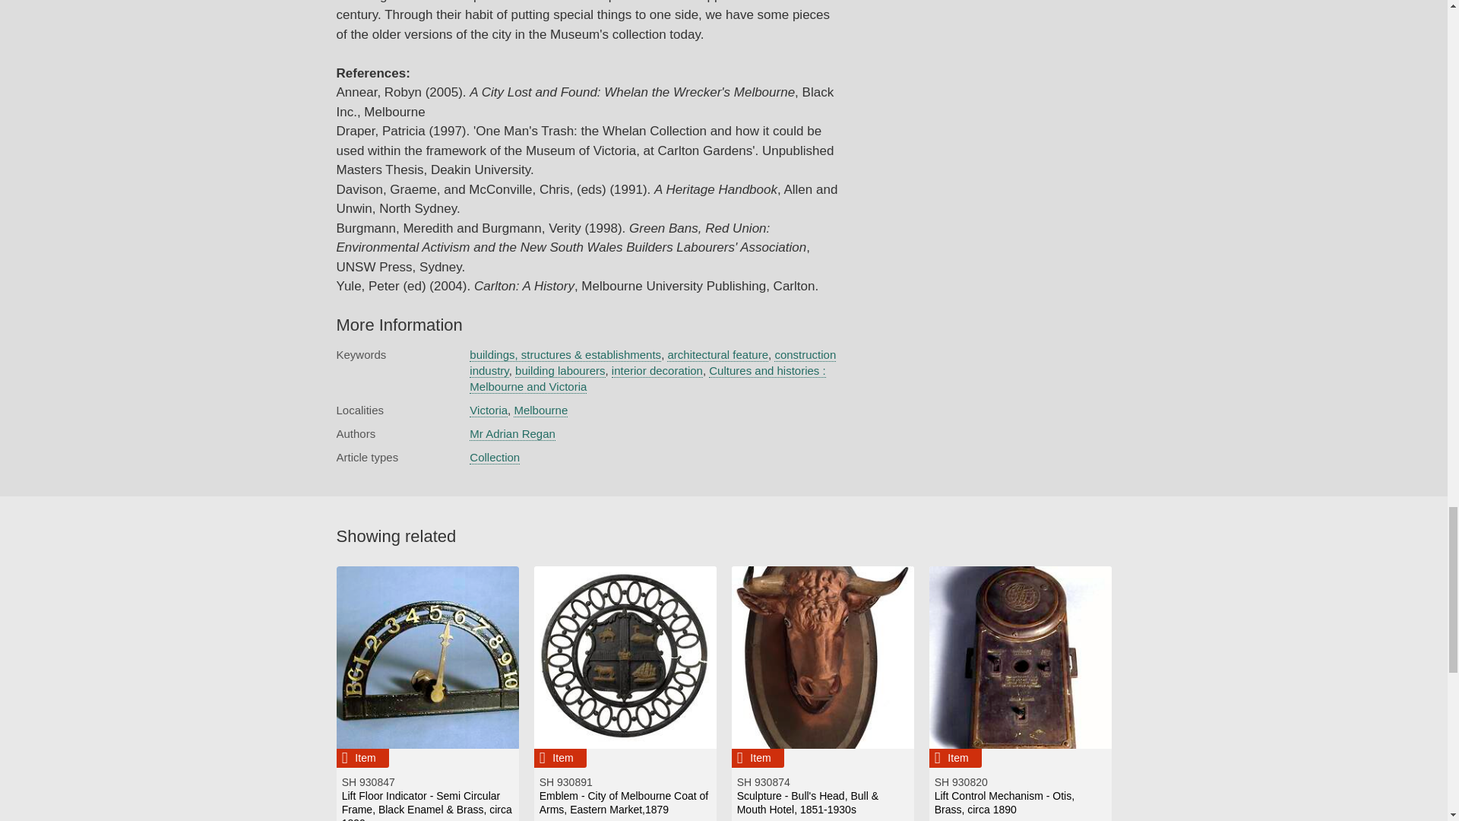  Describe the element at coordinates (559, 371) in the screenshot. I see `building labourers` at that location.